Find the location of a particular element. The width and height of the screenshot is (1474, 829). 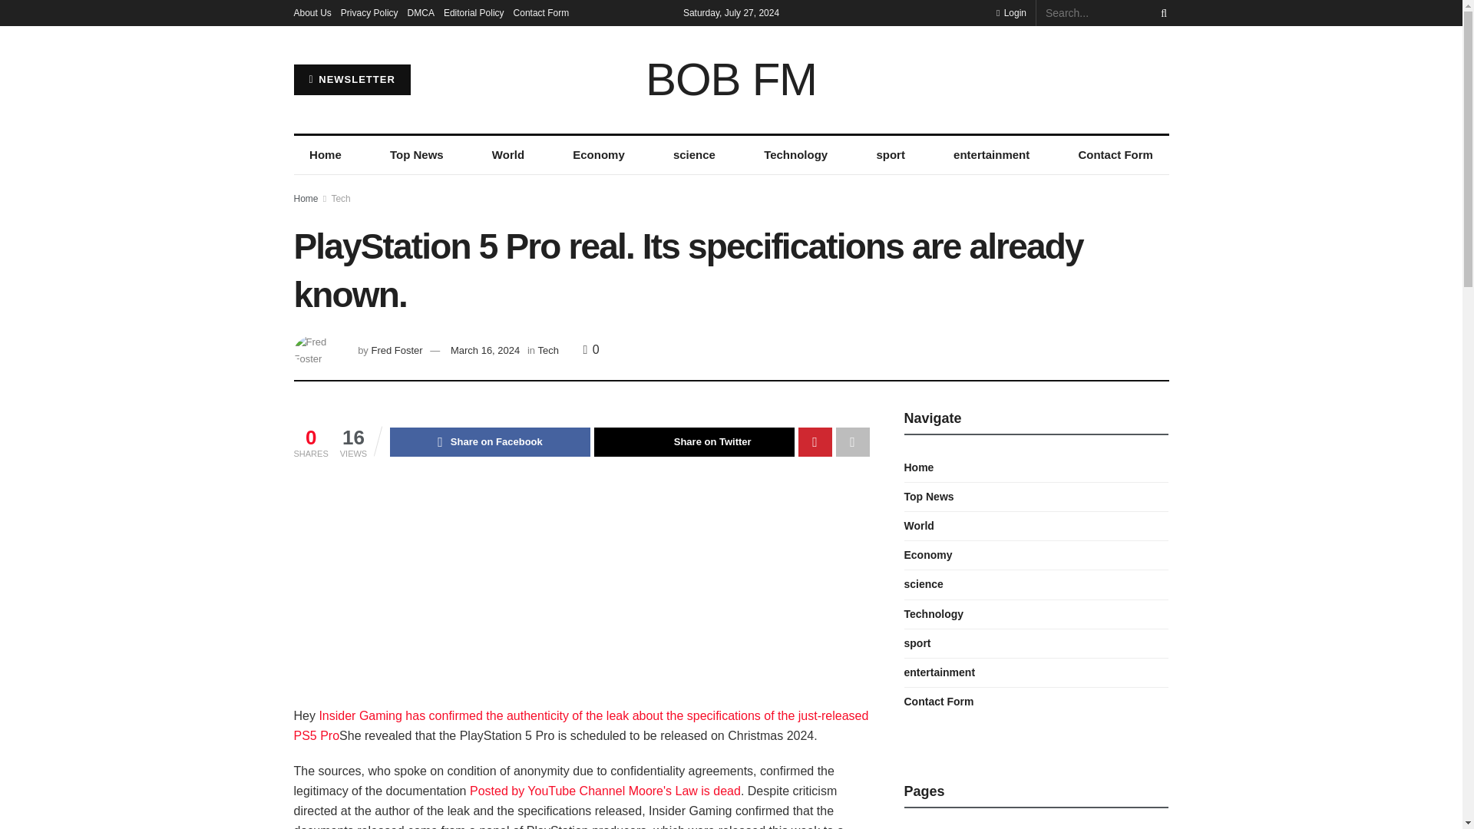

BOB FM is located at coordinates (731, 80).